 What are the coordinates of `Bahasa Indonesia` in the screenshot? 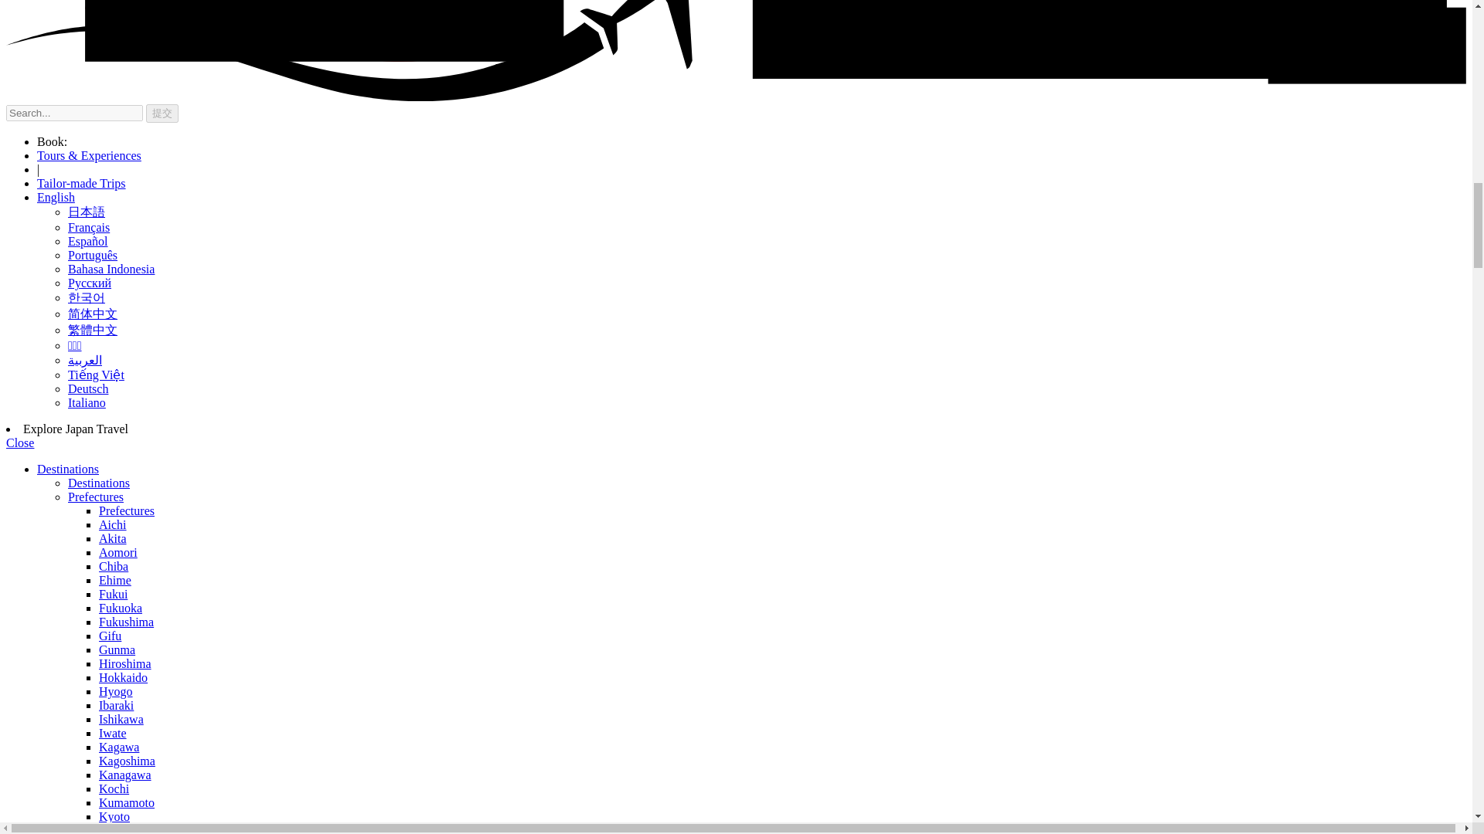 It's located at (111, 269).